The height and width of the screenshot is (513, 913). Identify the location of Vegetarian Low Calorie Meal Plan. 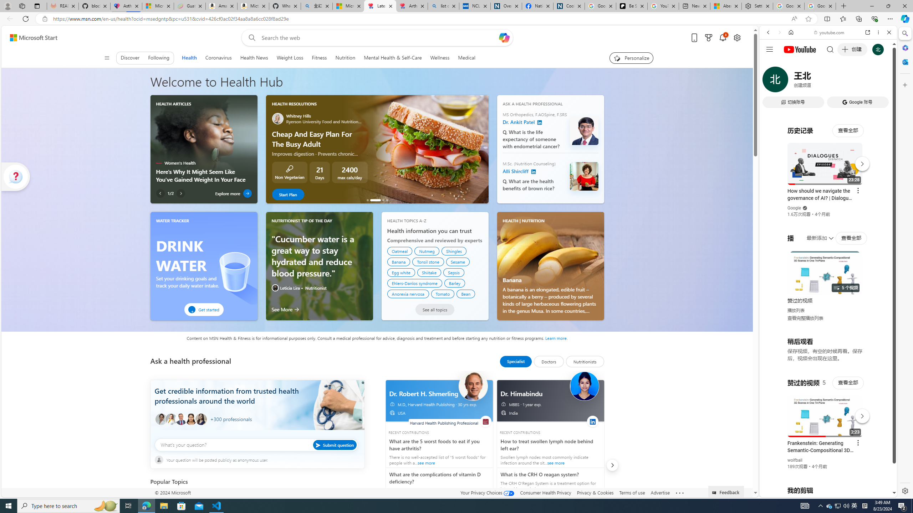
(383, 200).